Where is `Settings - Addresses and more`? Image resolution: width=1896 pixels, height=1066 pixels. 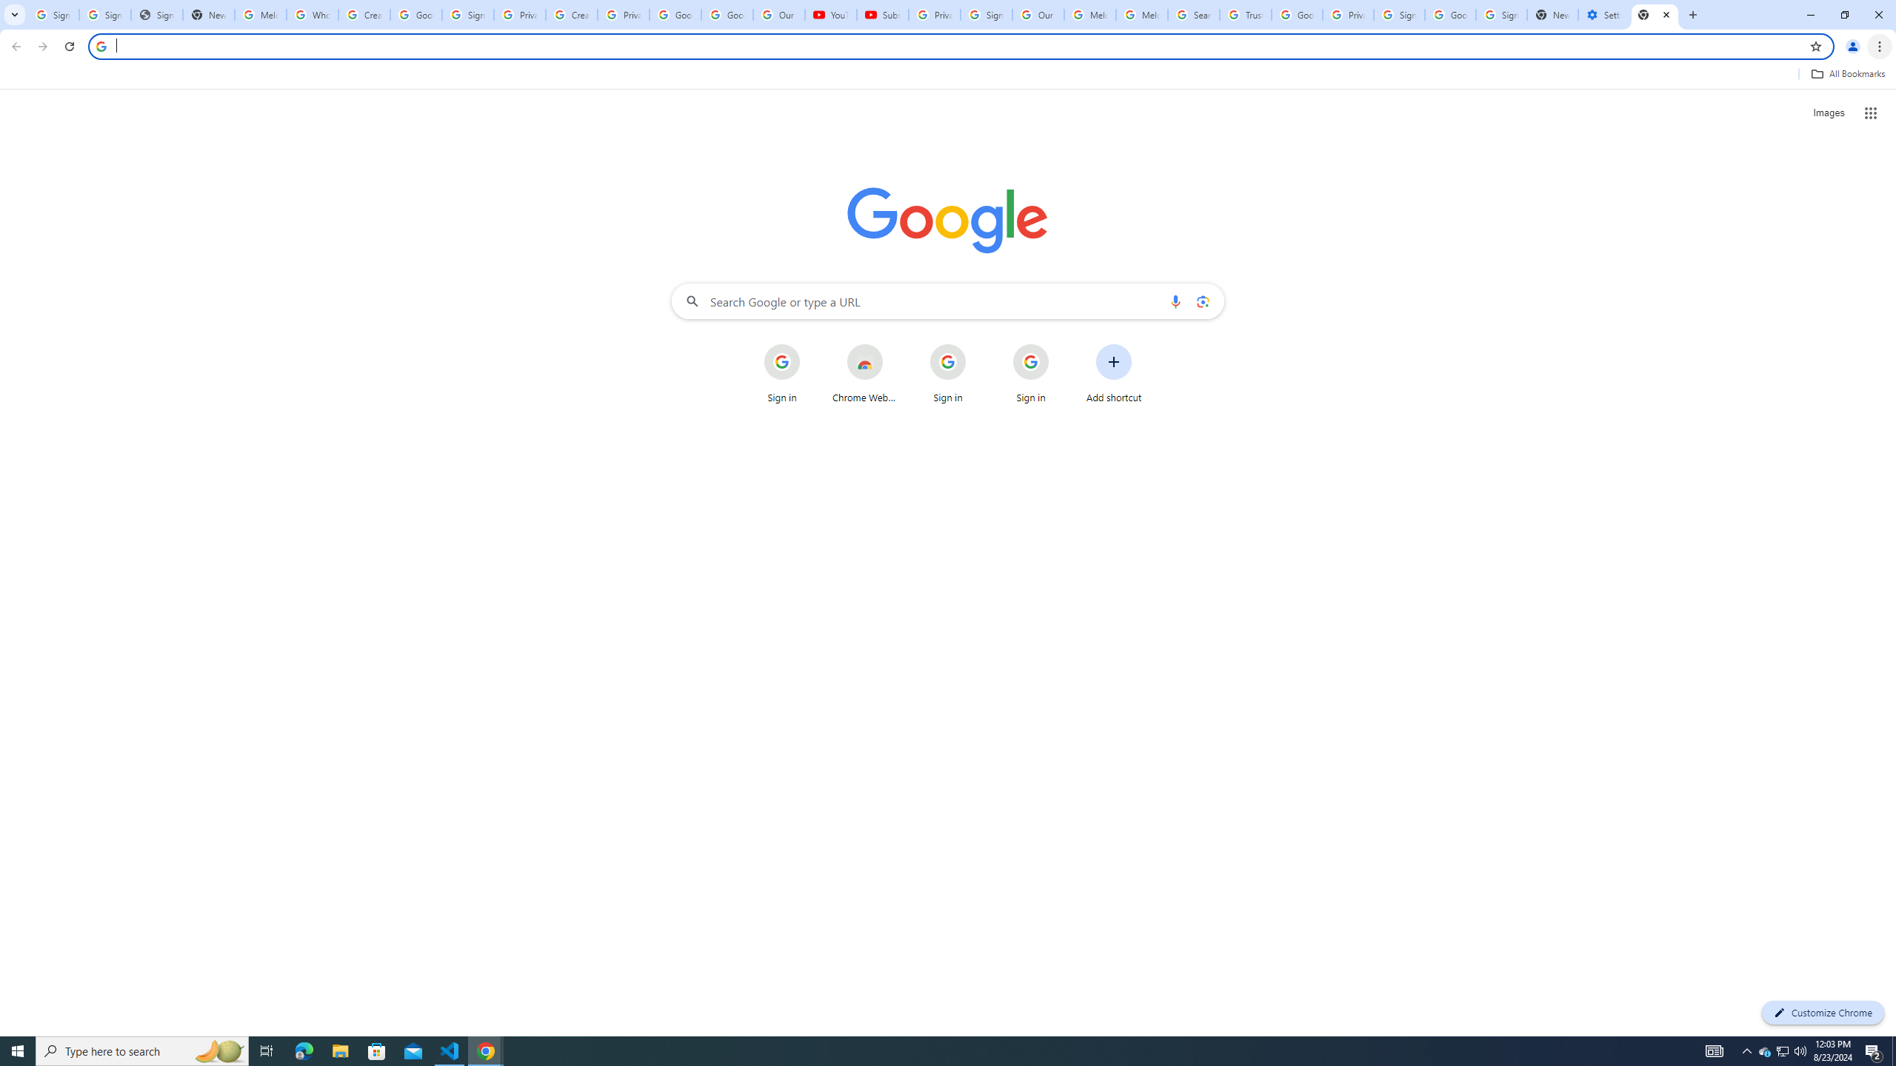 Settings - Addresses and more is located at coordinates (1604, 15).